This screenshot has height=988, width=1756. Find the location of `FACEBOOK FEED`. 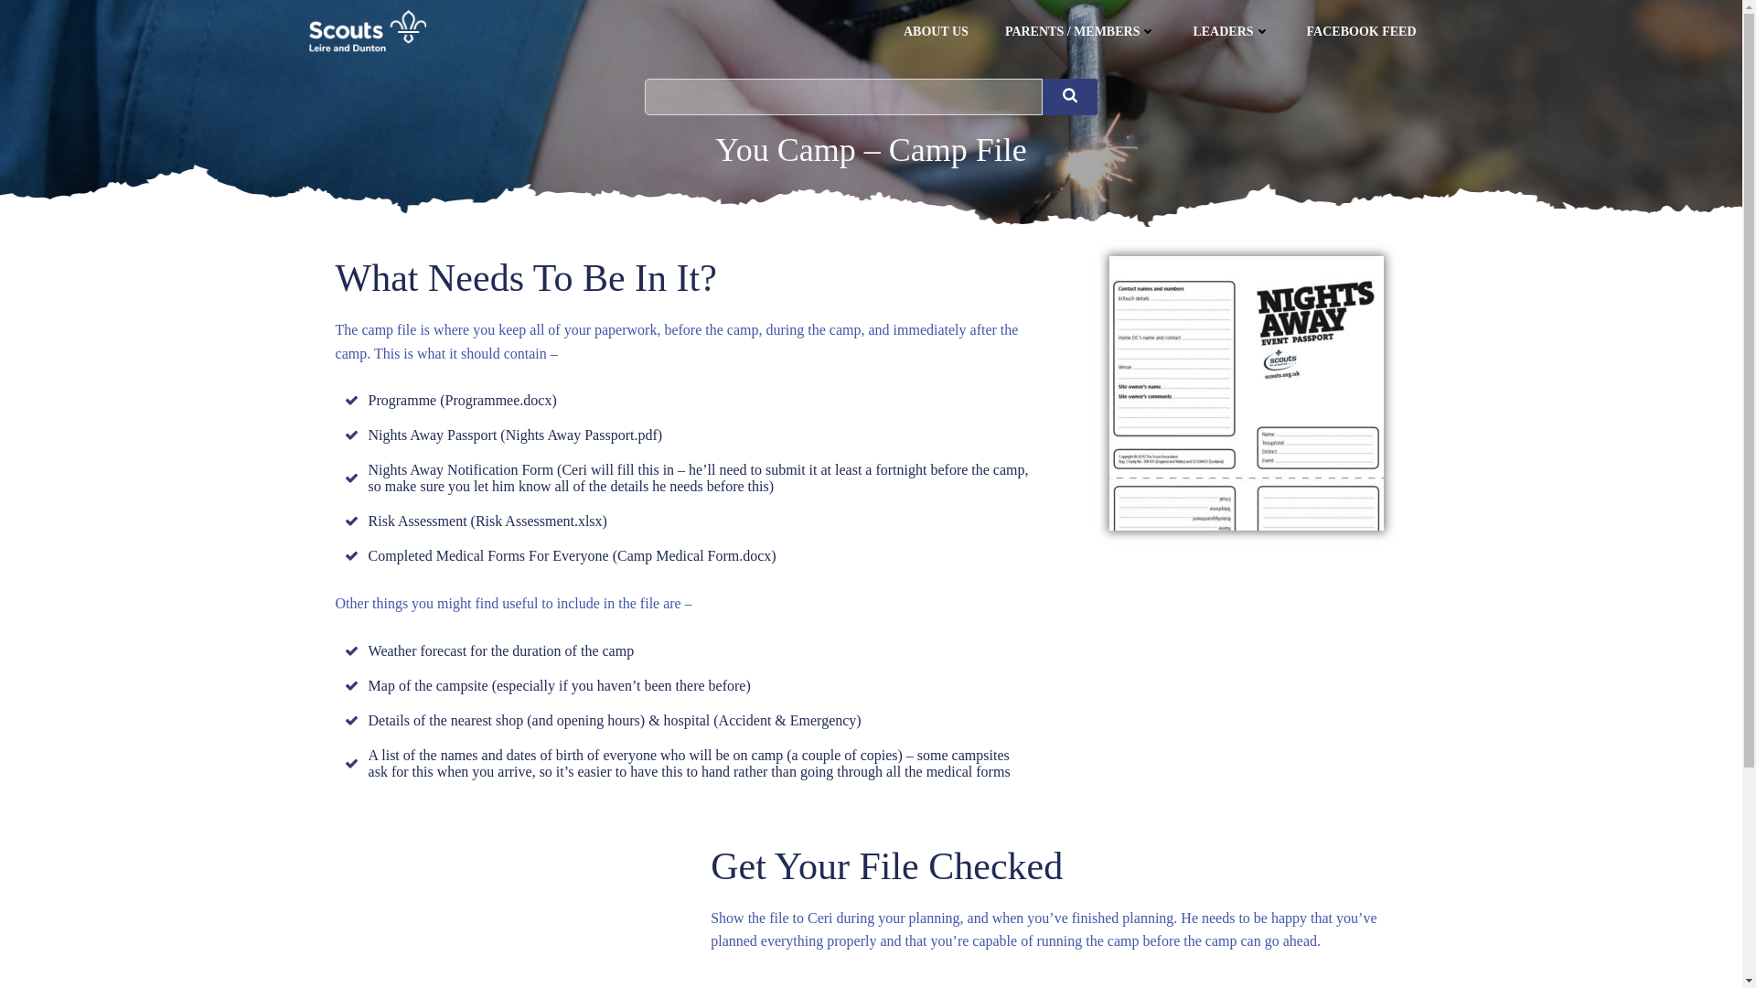

FACEBOOK FEED is located at coordinates (1361, 31).